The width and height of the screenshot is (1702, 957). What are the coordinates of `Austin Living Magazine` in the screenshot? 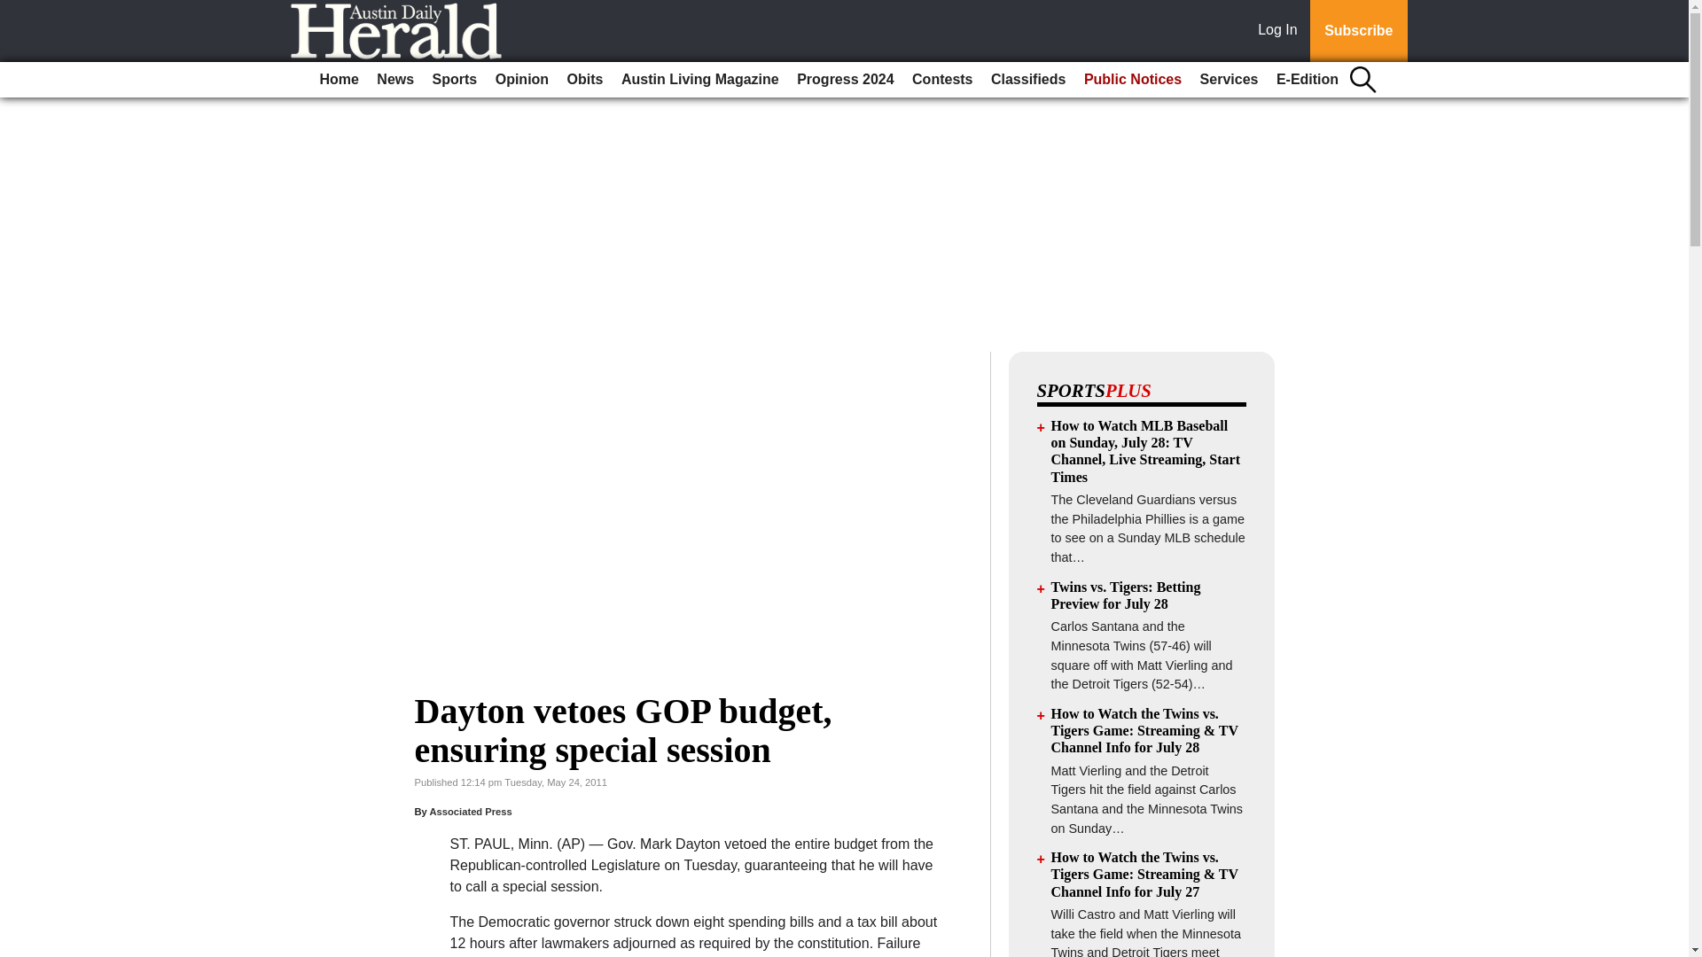 It's located at (700, 80).